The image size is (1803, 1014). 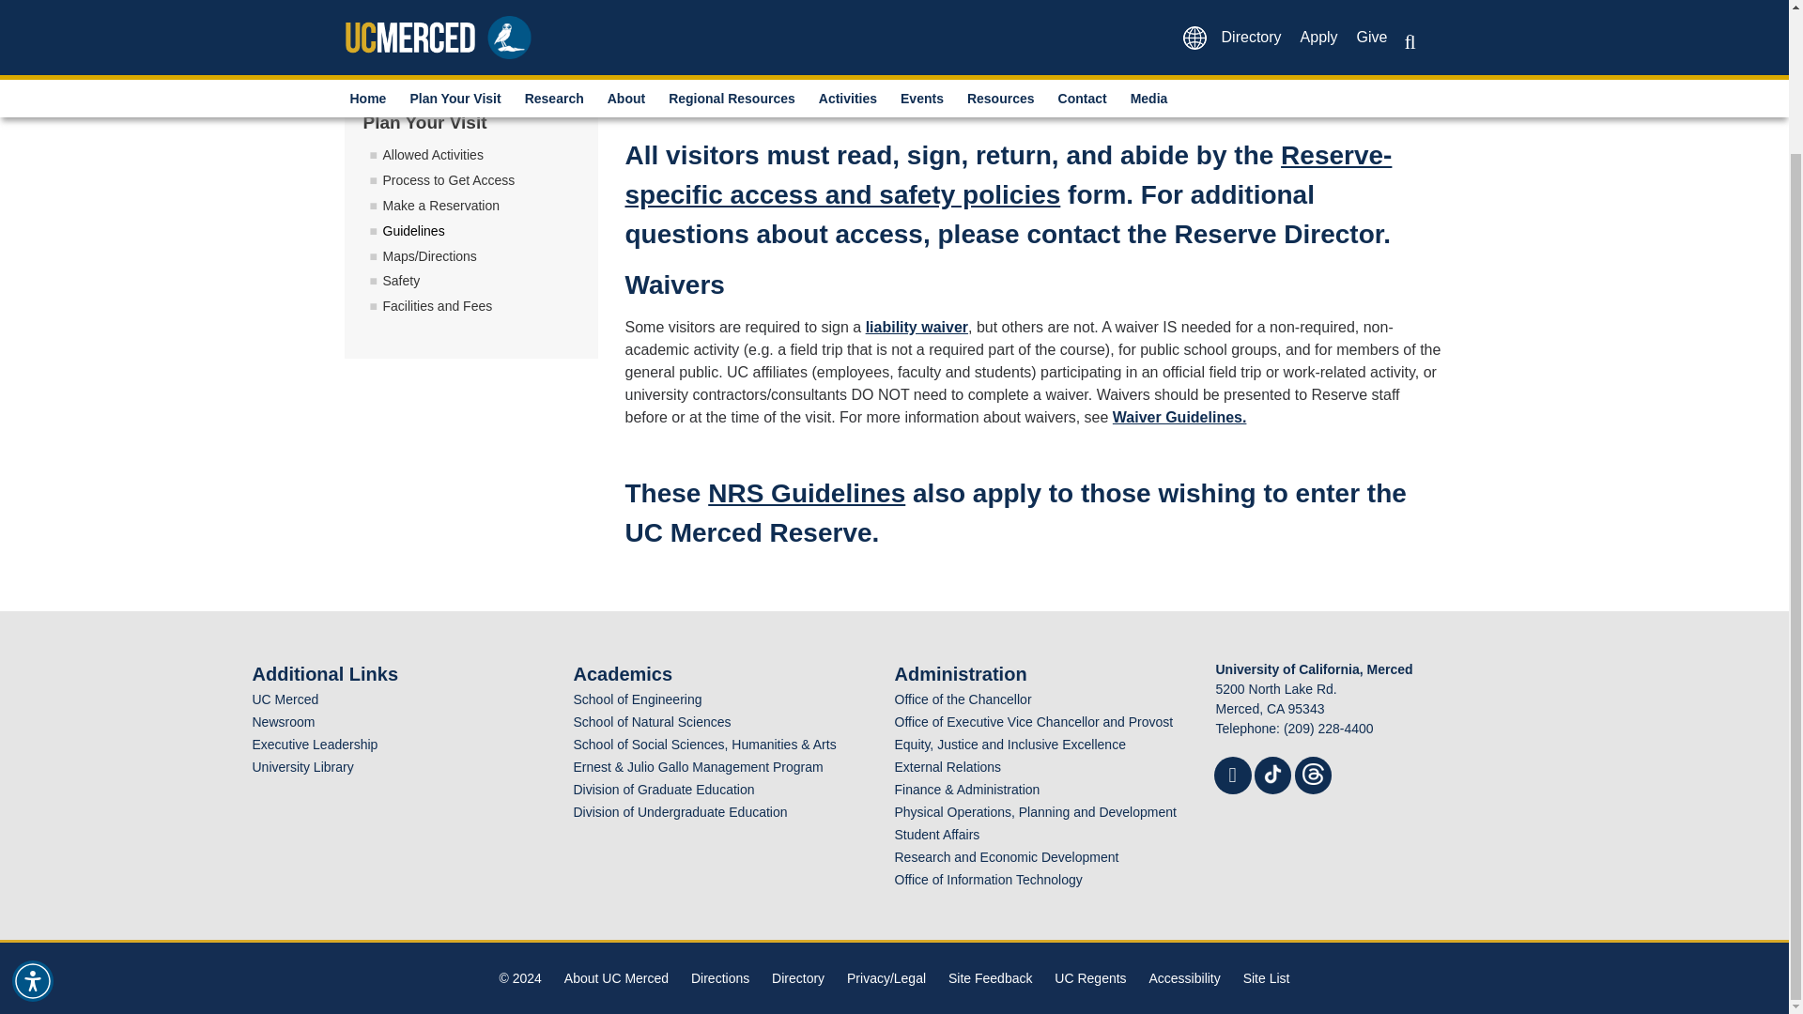 What do you see at coordinates (33, 812) in the screenshot?
I see `Accessibility Menu` at bounding box center [33, 812].